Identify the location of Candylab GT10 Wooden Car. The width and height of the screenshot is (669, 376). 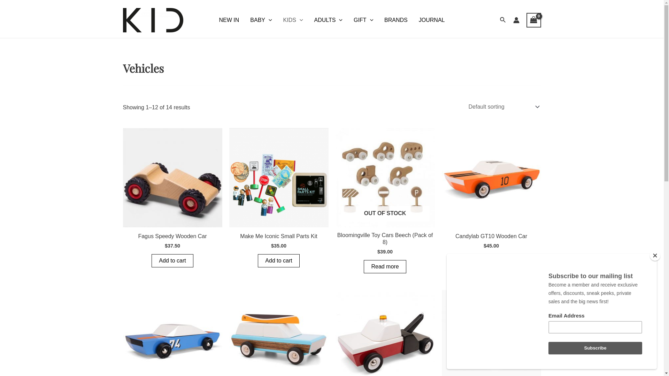
(491, 238).